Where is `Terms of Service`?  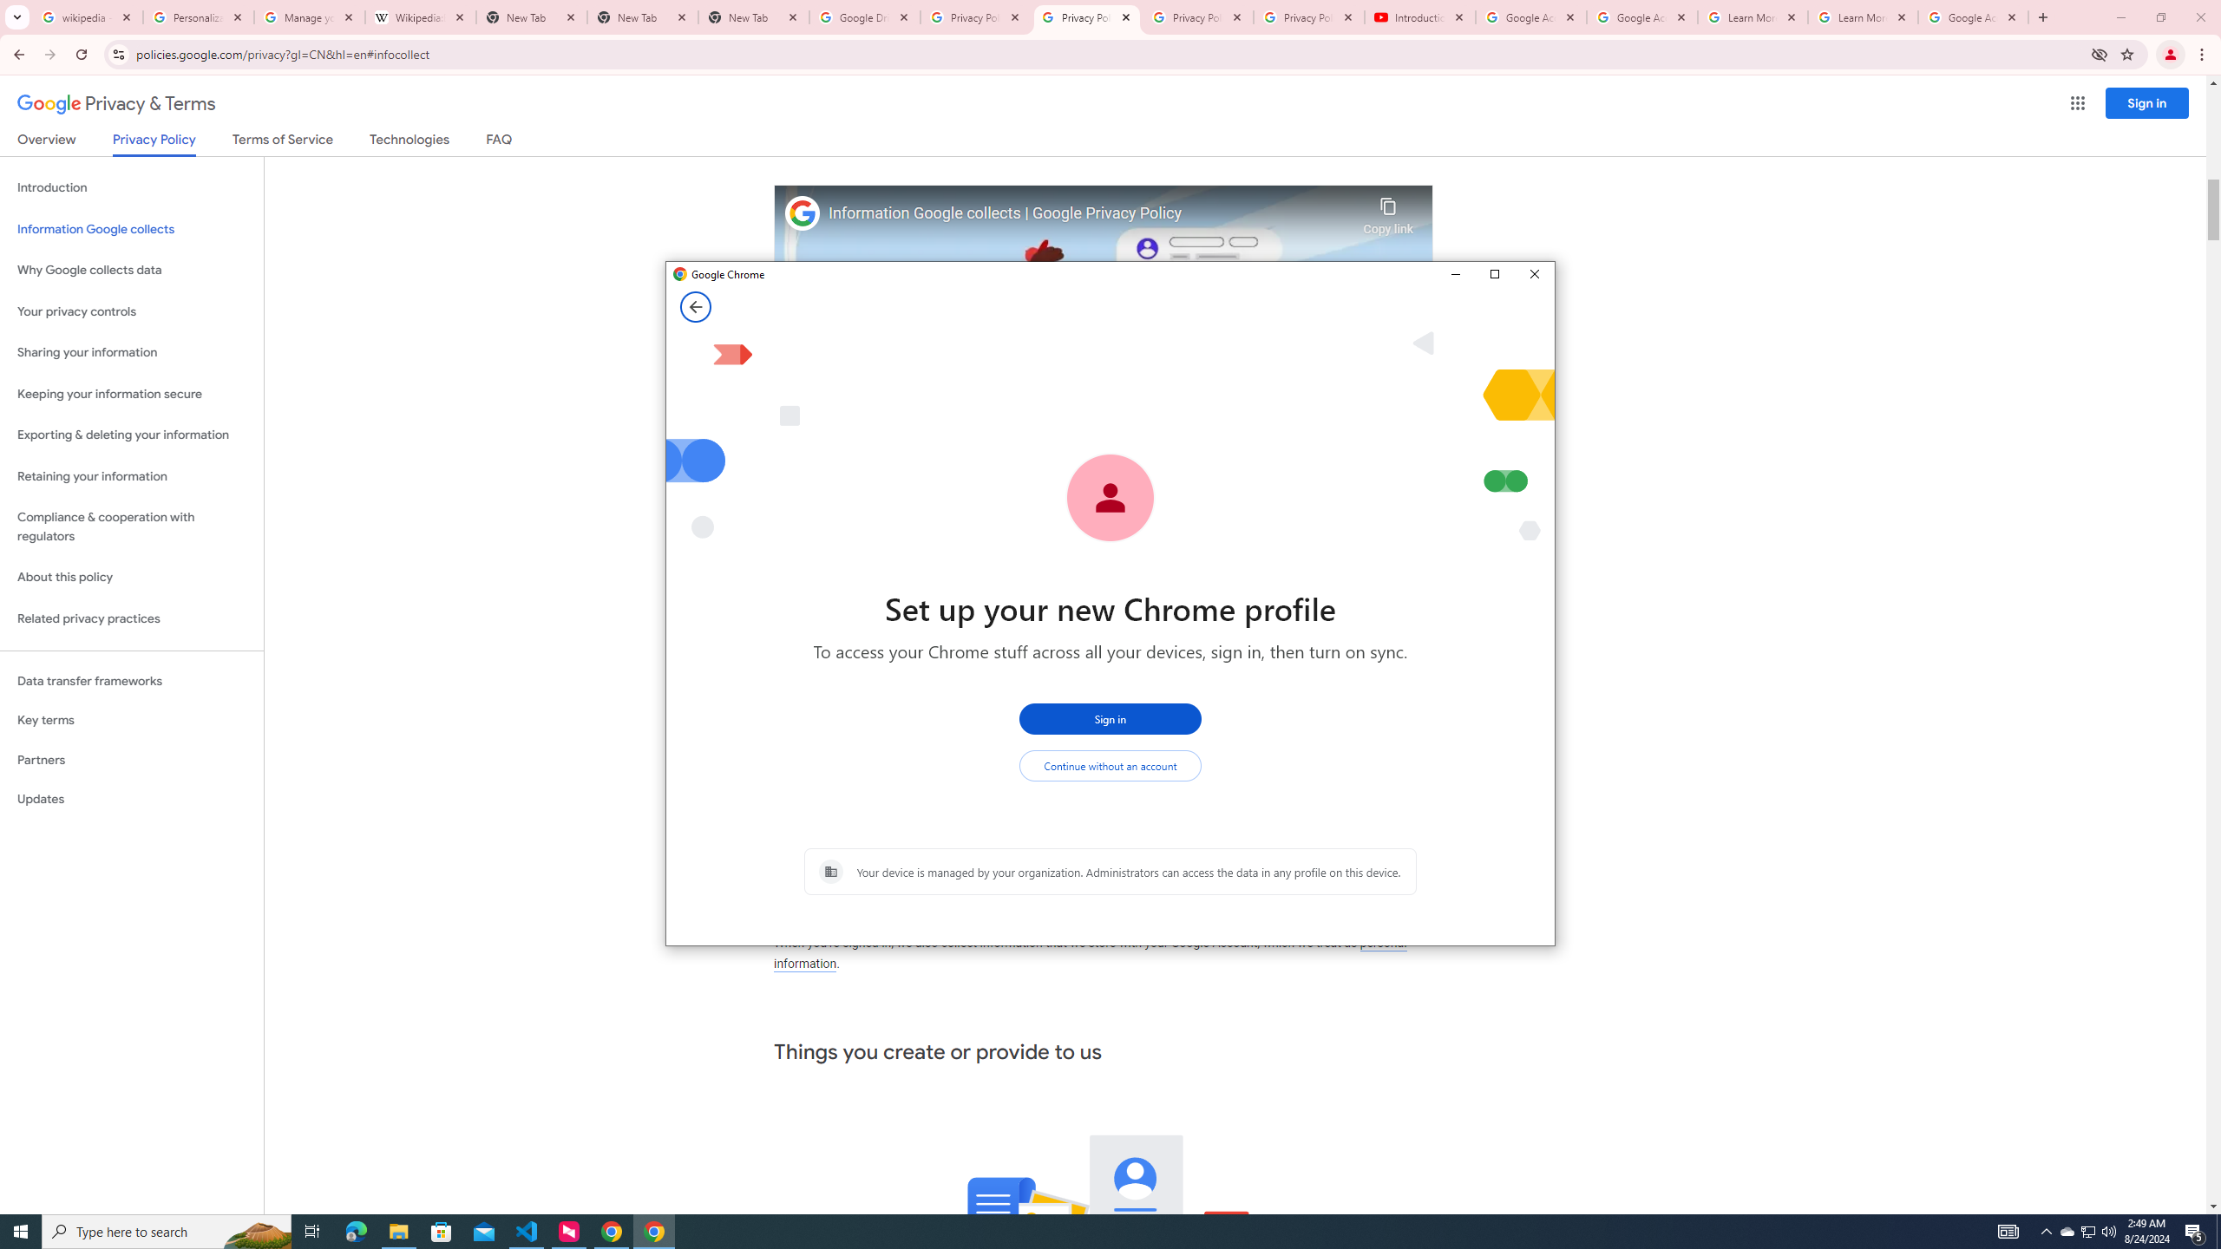 Terms of Service is located at coordinates (282, 142).